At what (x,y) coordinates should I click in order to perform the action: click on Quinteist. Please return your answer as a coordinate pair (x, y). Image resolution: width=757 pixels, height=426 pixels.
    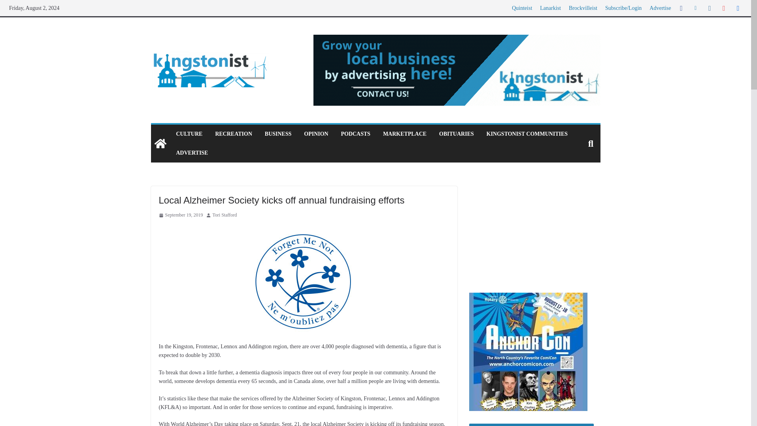
    Looking at the image, I should click on (522, 8).